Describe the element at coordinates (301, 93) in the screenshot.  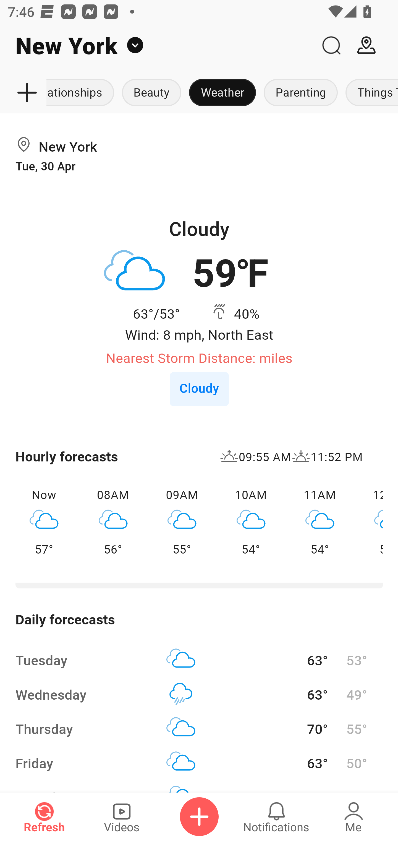
I see `Parenting` at that location.